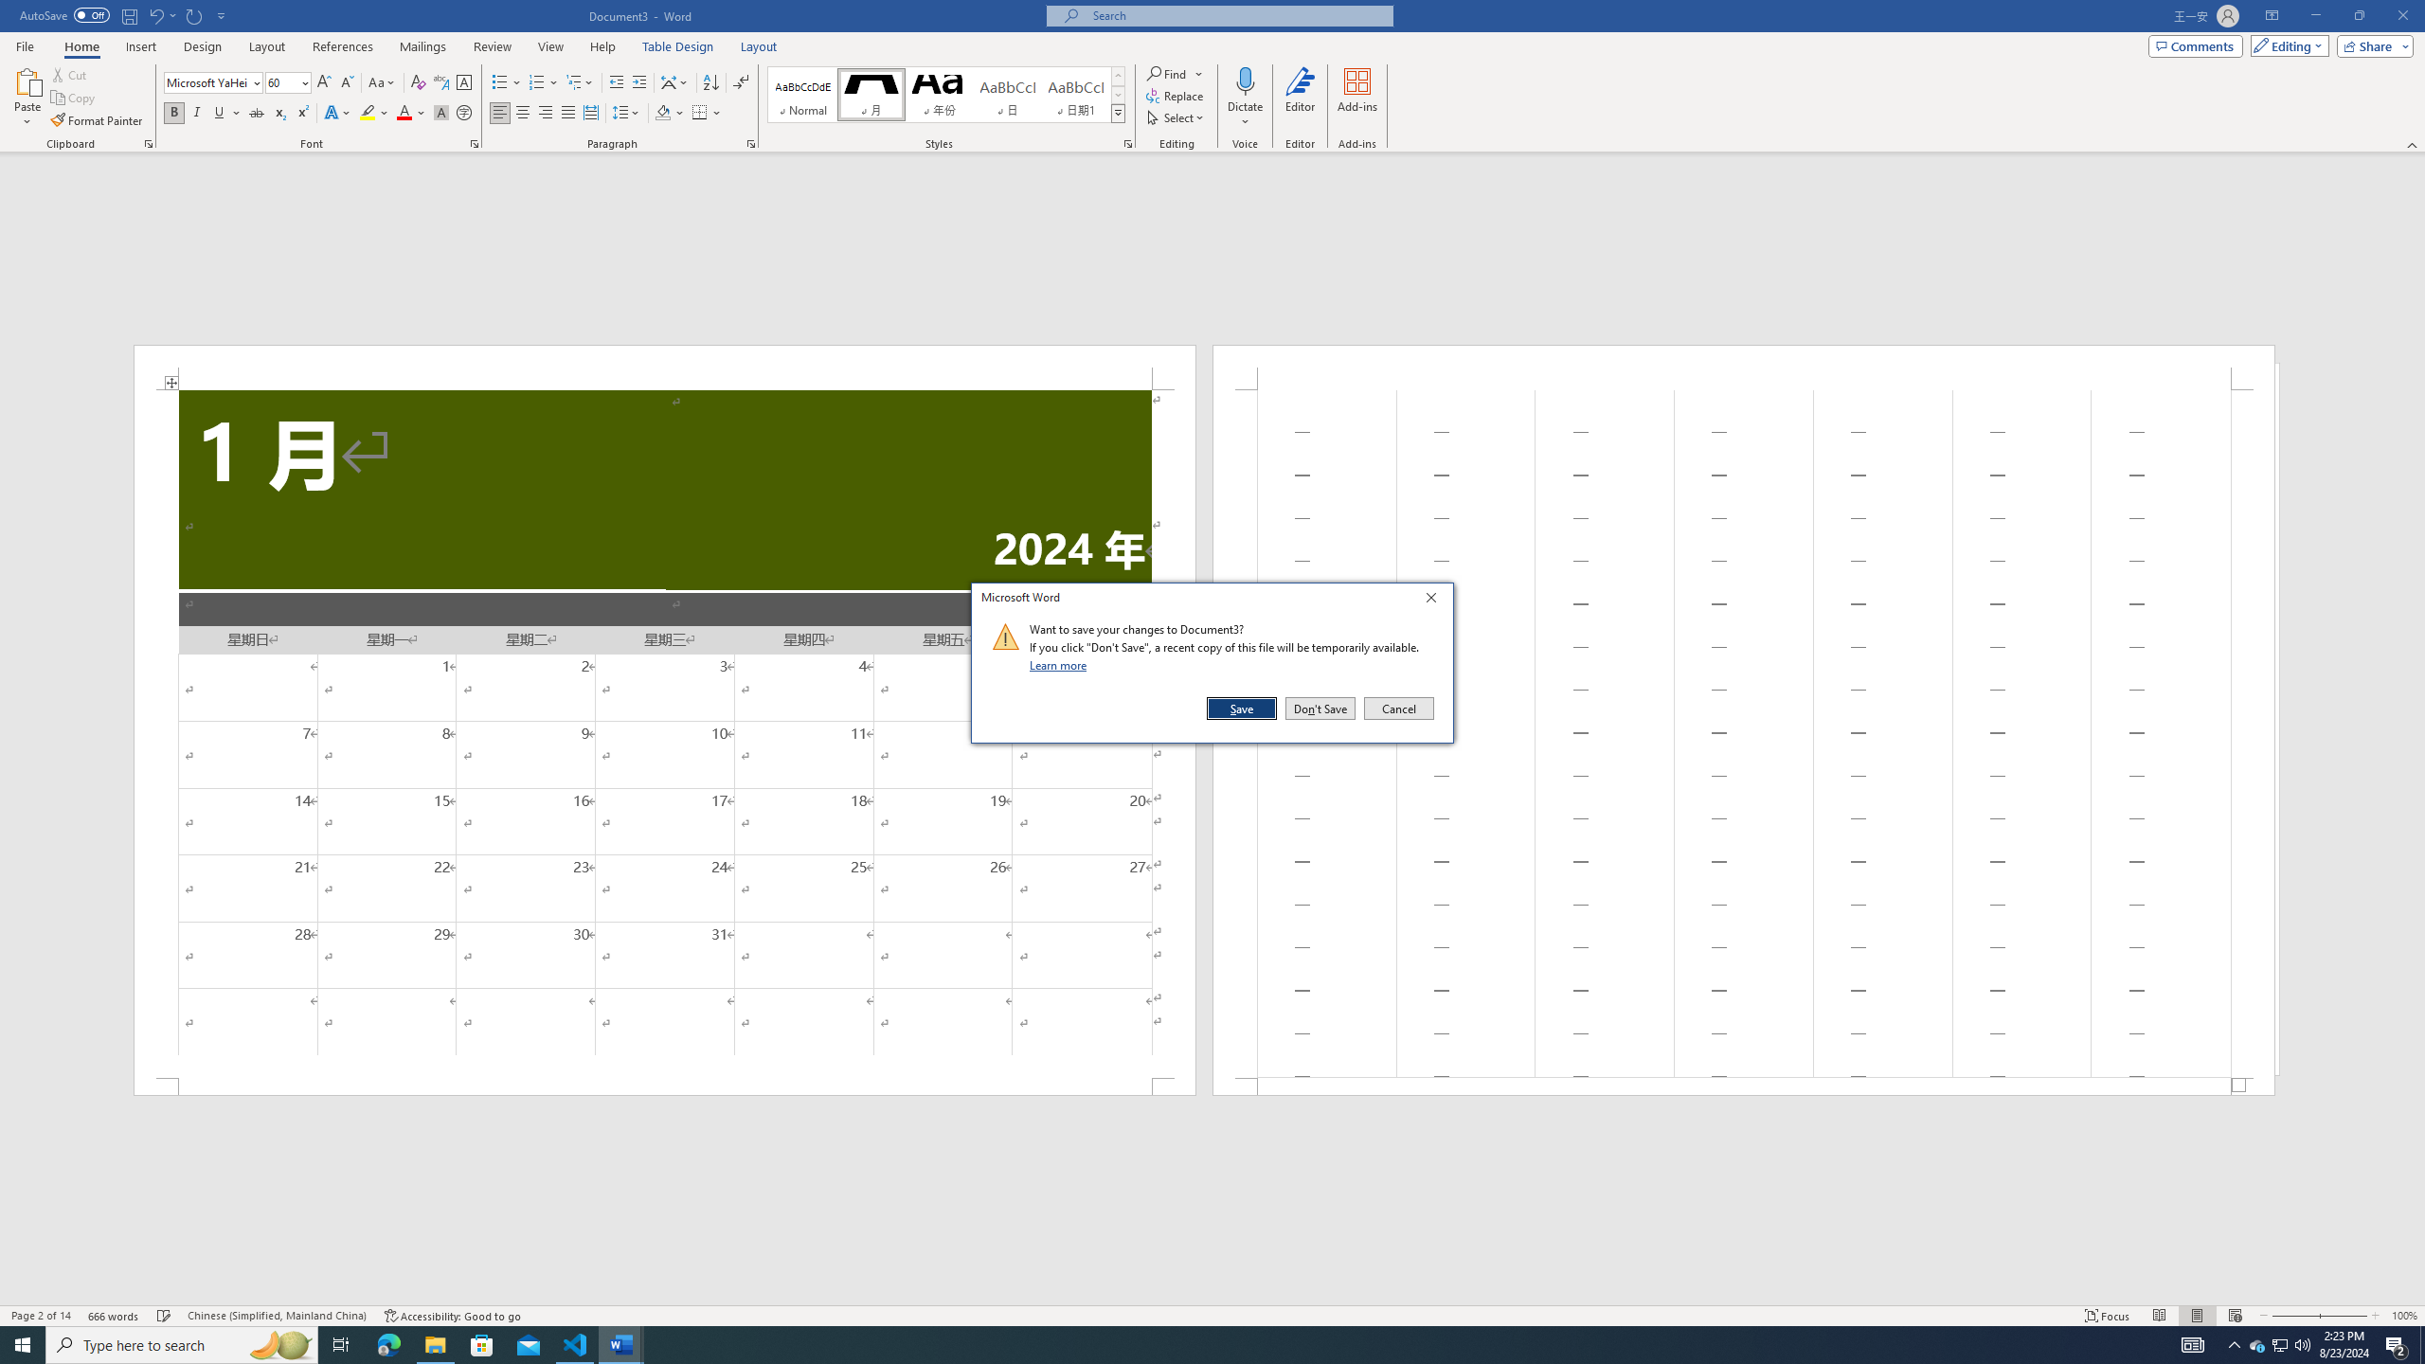  I want to click on More Options, so click(280, 1345).